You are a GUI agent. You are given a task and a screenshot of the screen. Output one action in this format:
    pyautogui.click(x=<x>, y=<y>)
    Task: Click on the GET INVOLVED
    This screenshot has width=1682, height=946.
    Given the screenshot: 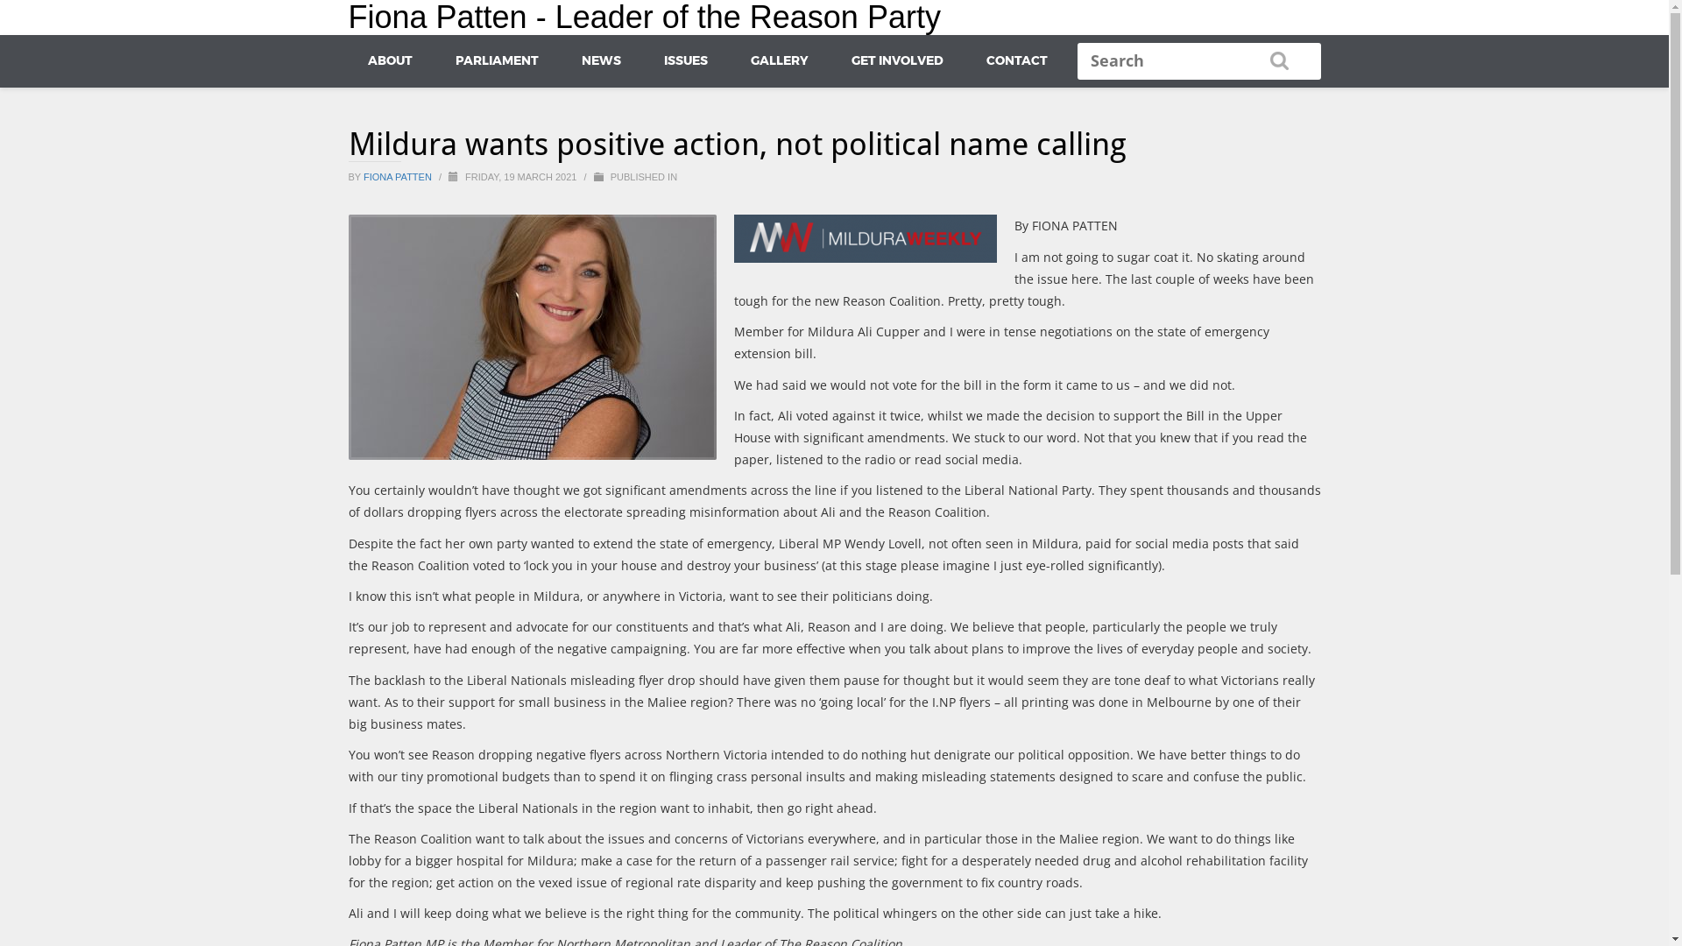 What is the action you would take?
    pyautogui.click(x=897, y=60)
    